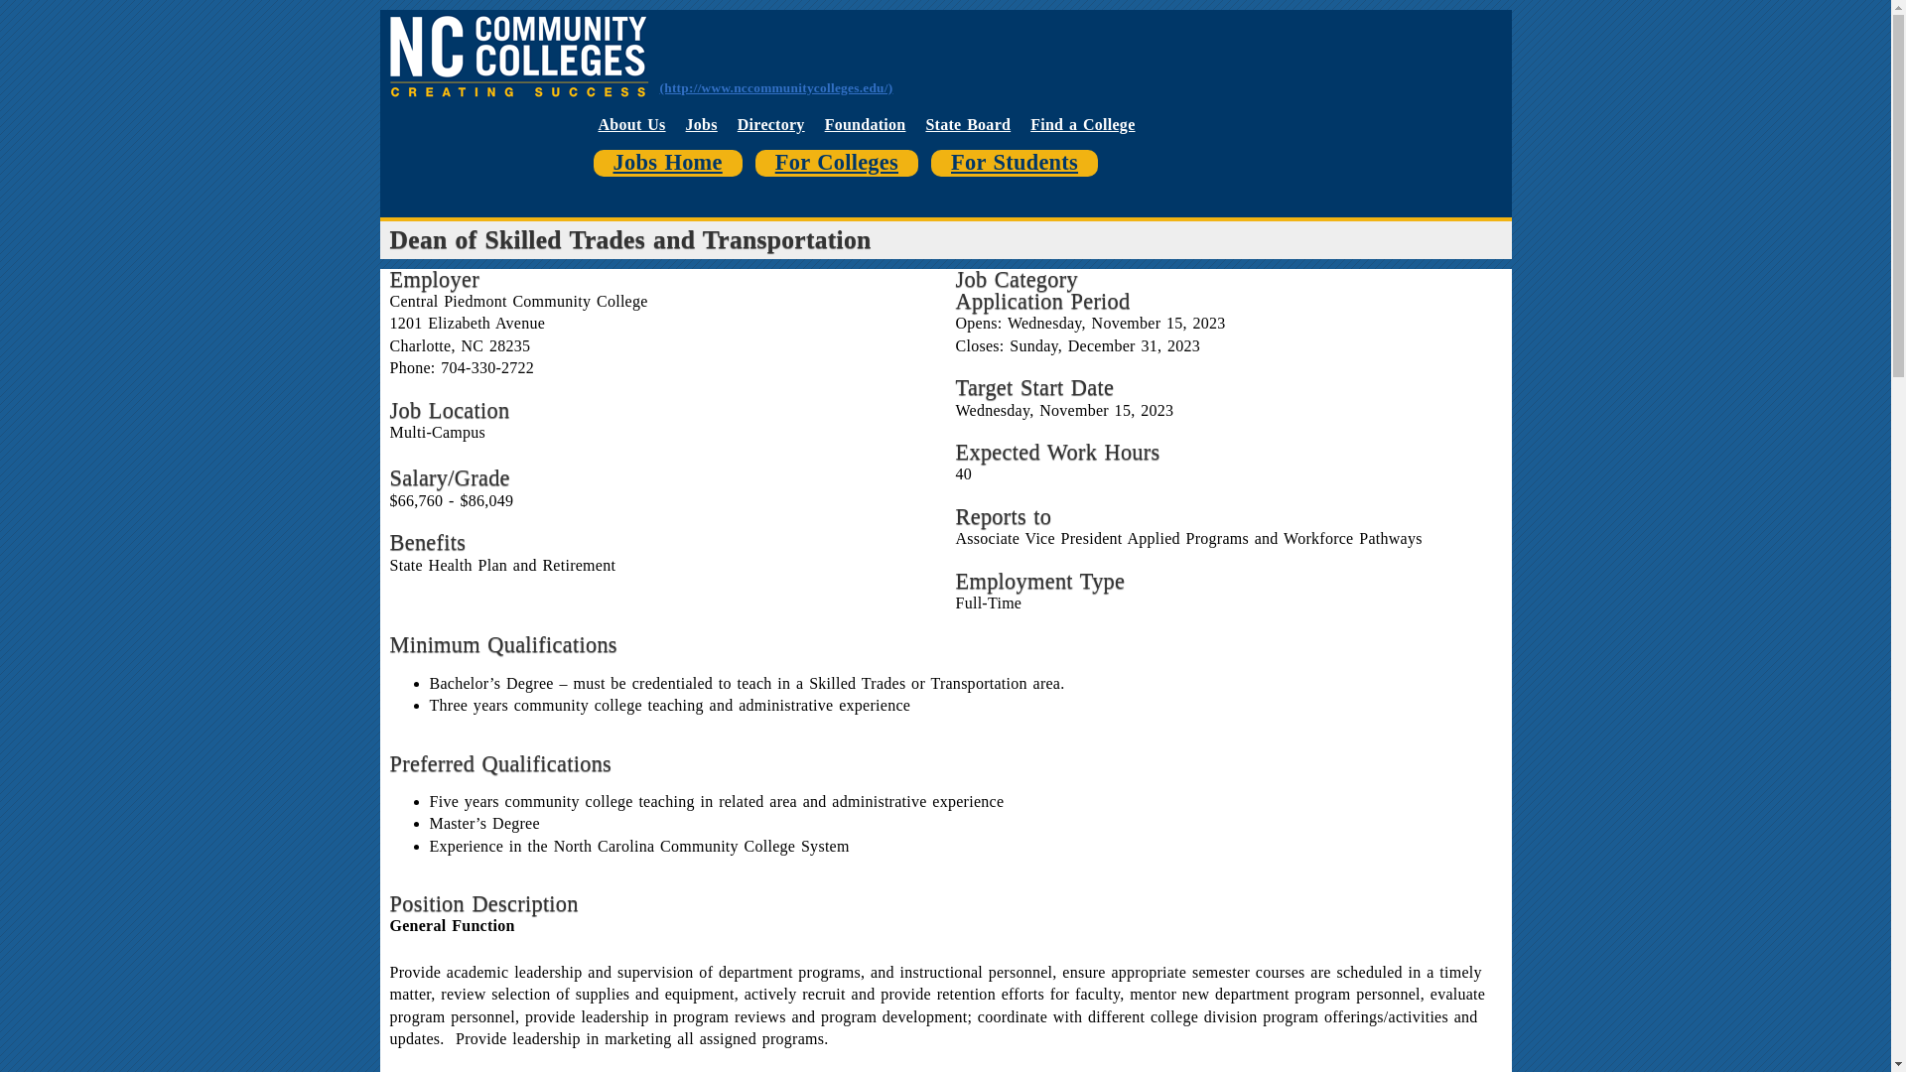  What do you see at coordinates (702, 123) in the screenshot?
I see `Jobs` at bounding box center [702, 123].